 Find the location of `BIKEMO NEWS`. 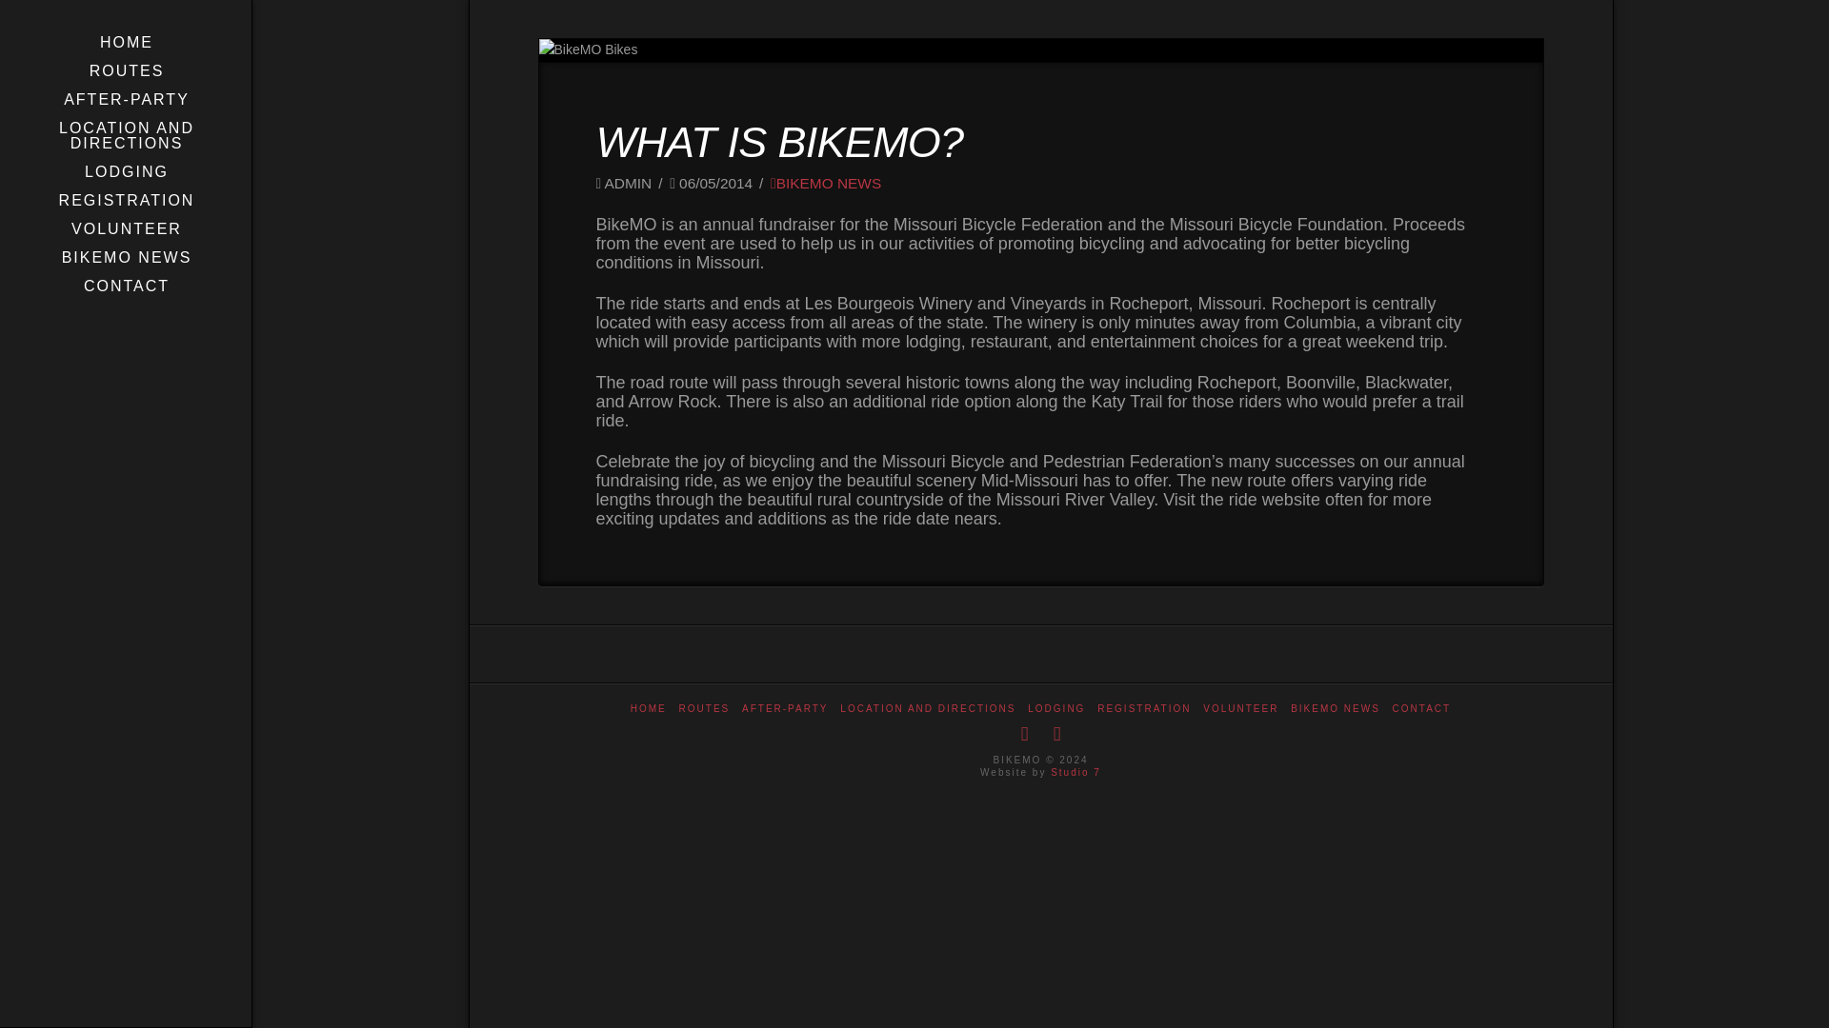

BIKEMO NEWS is located at coordinates (126, 257).